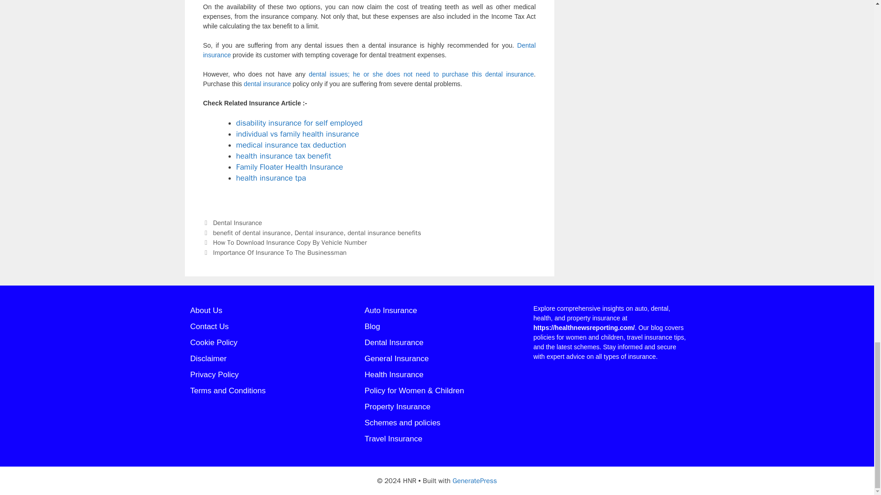  I want to click on health insurance tpa, so click(271, 178).